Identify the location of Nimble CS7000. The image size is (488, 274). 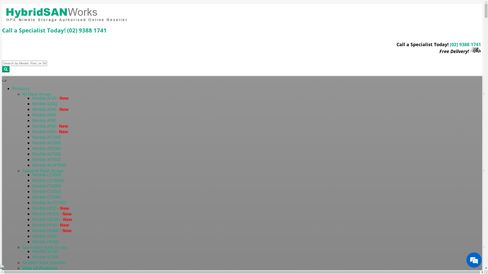
(47, 197).